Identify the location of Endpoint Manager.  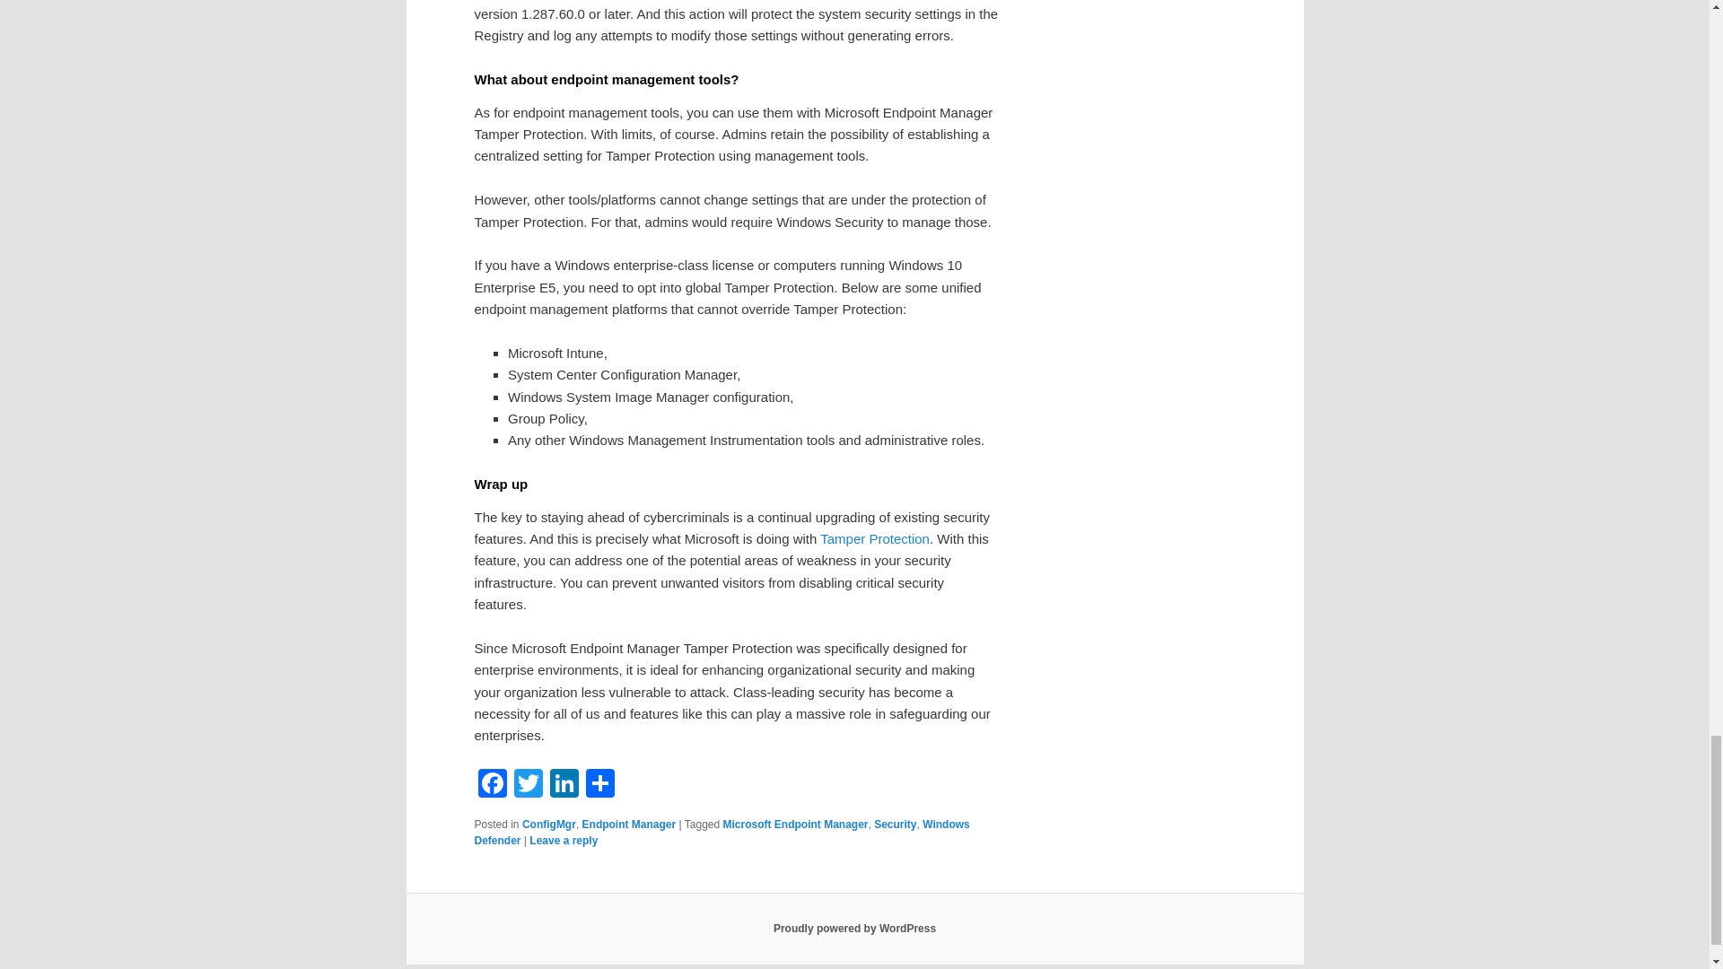
(629, 824).